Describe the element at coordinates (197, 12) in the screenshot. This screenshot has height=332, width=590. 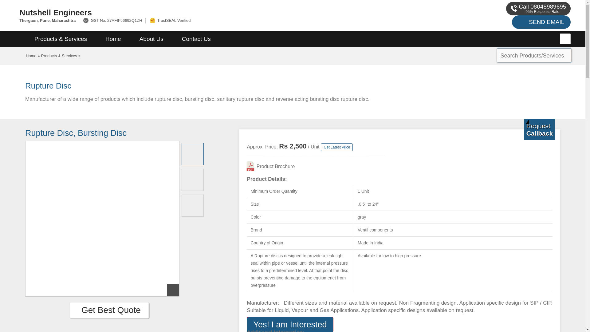
I see `Nutshell Engineers` at that location.